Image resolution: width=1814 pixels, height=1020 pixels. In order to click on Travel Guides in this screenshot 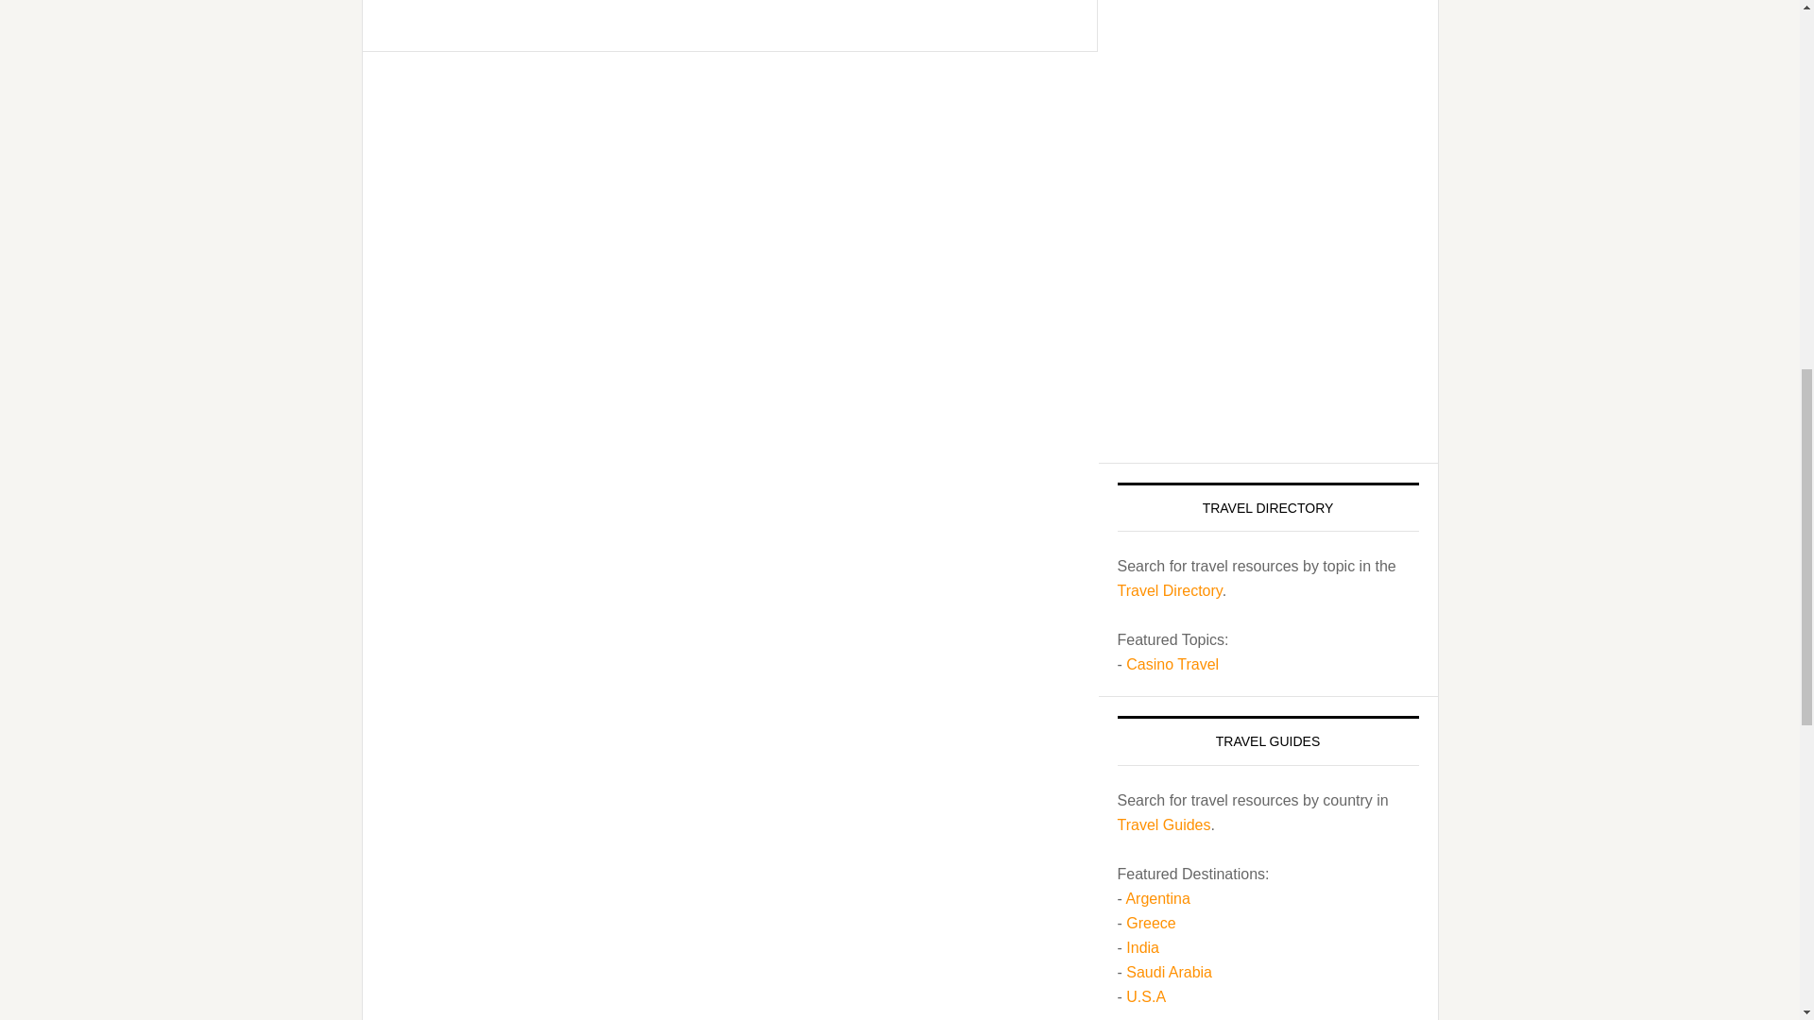, I will do `click(1163, 825)`.